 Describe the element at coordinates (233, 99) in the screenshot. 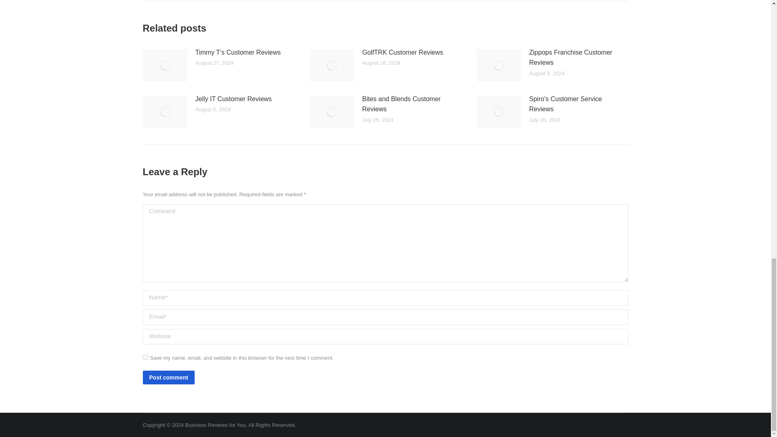

I see `Jelly IT Customer Reviews` at that location.